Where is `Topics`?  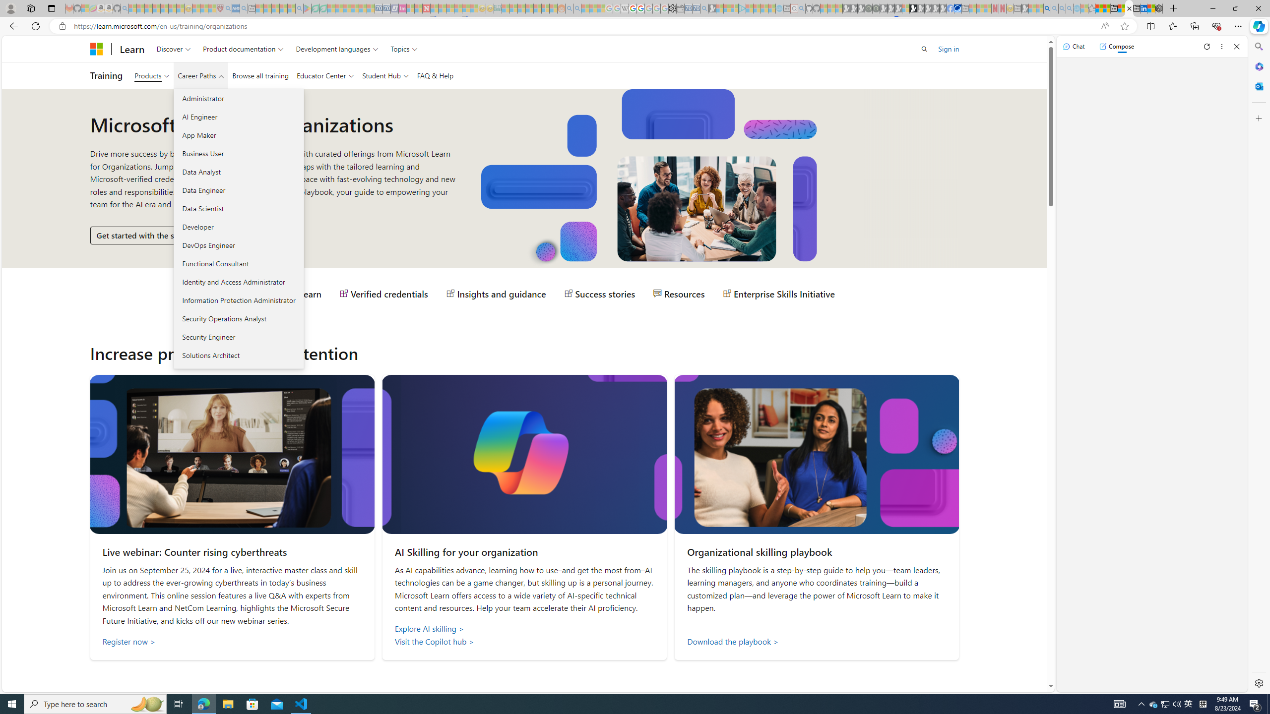
Topics is located at coordinates (404, 49).